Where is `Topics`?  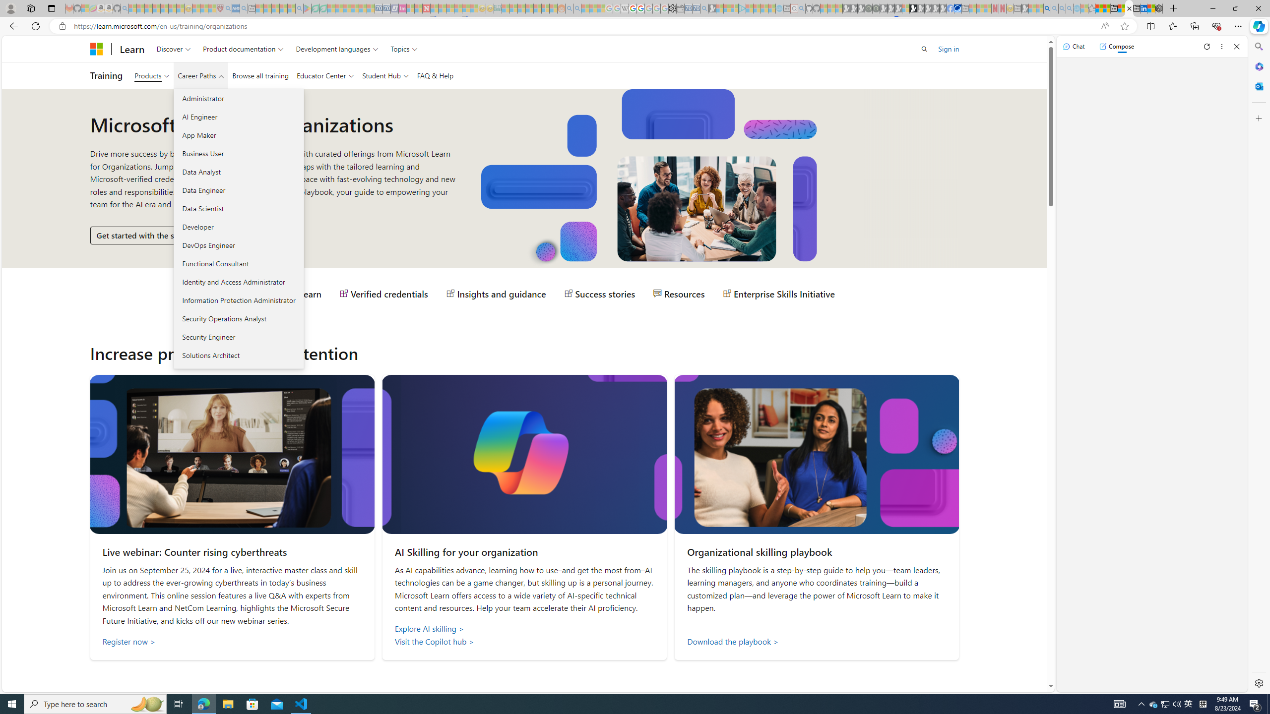
Topics is located at coordinates (404, 49).